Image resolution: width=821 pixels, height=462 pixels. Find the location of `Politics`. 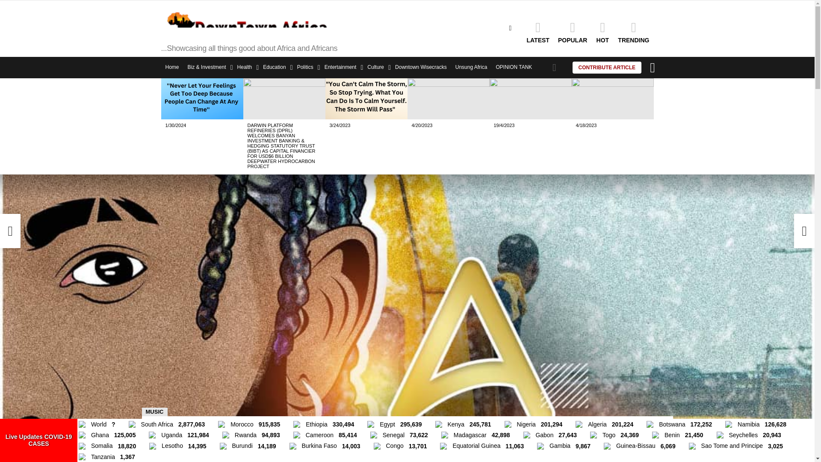

Politics is located at coordinates (306, 67).